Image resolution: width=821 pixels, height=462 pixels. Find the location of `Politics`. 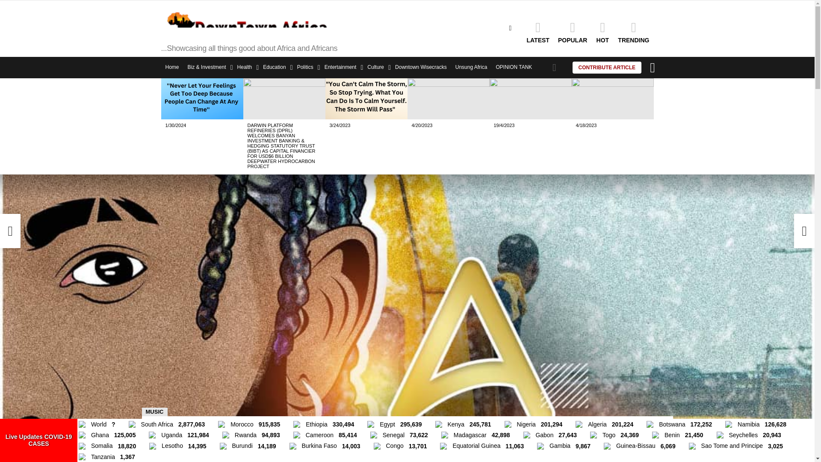

Politics is located at coordinates (306, 67).